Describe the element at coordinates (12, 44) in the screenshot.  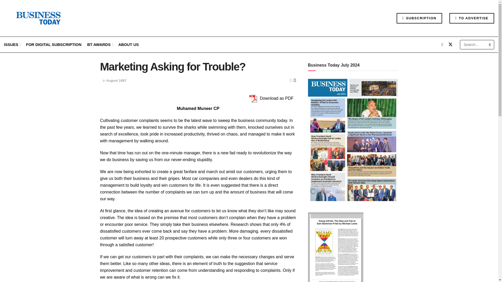
I see `ISSUES` at that location.